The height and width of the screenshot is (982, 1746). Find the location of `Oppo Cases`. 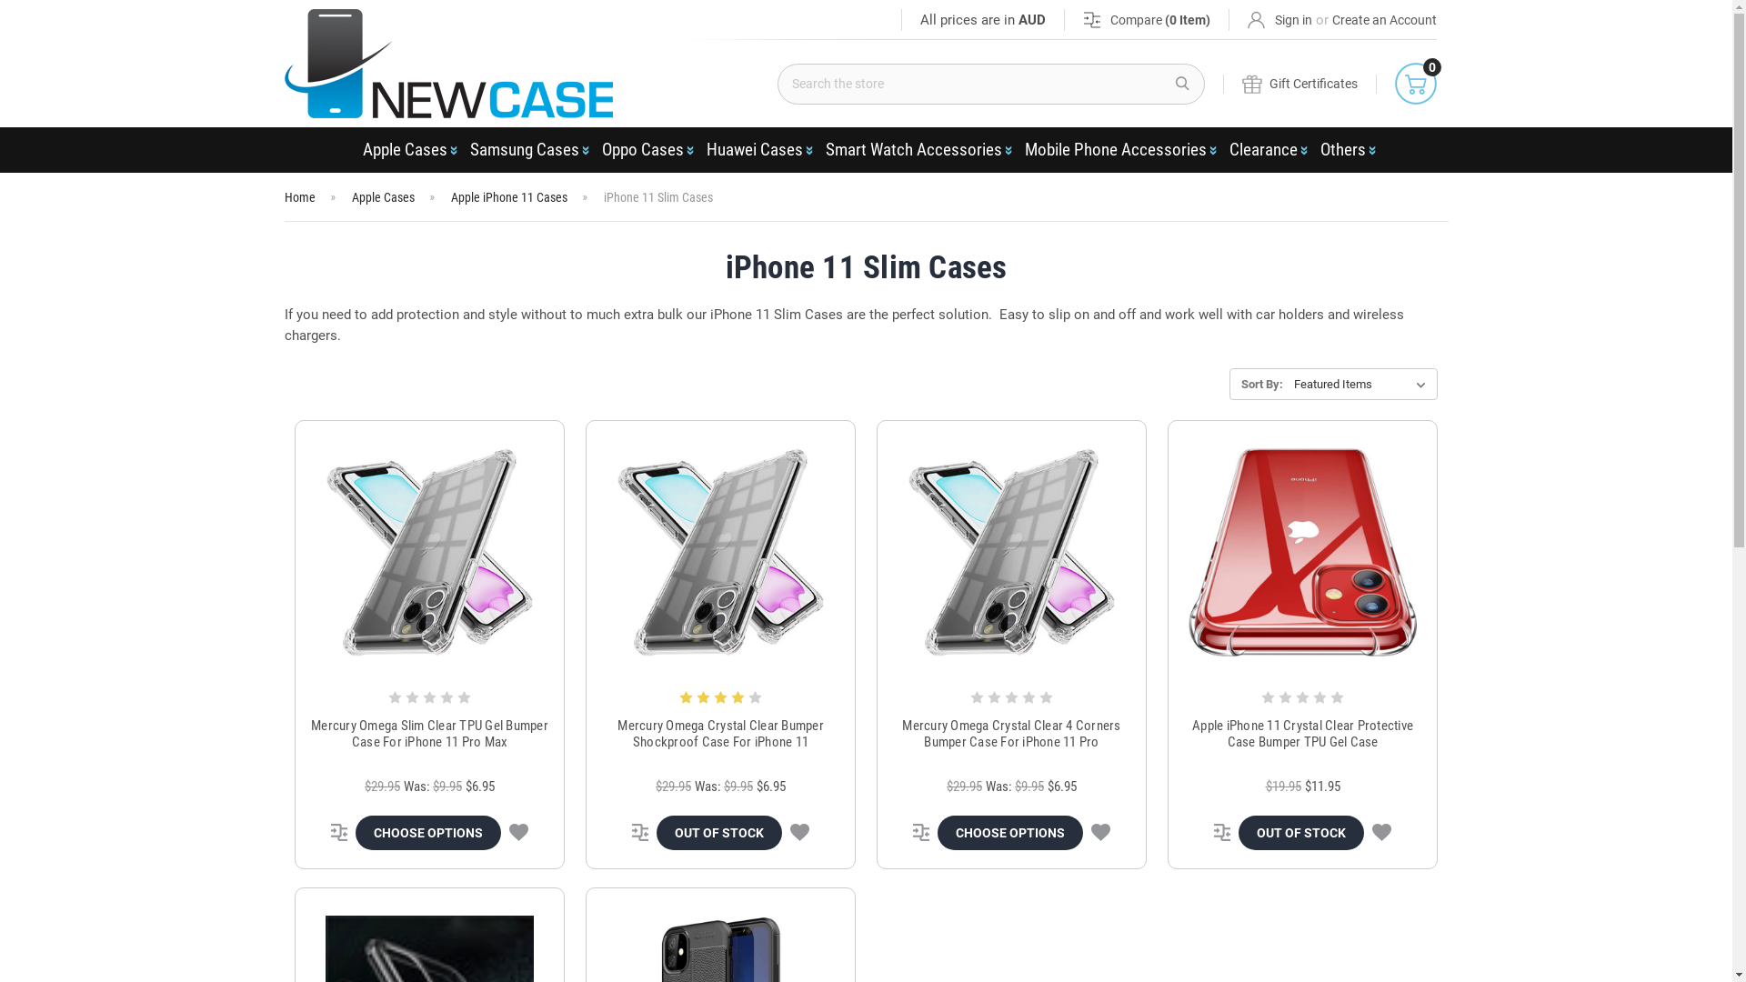

Oppo Cases is located at coordinates (646, 150).